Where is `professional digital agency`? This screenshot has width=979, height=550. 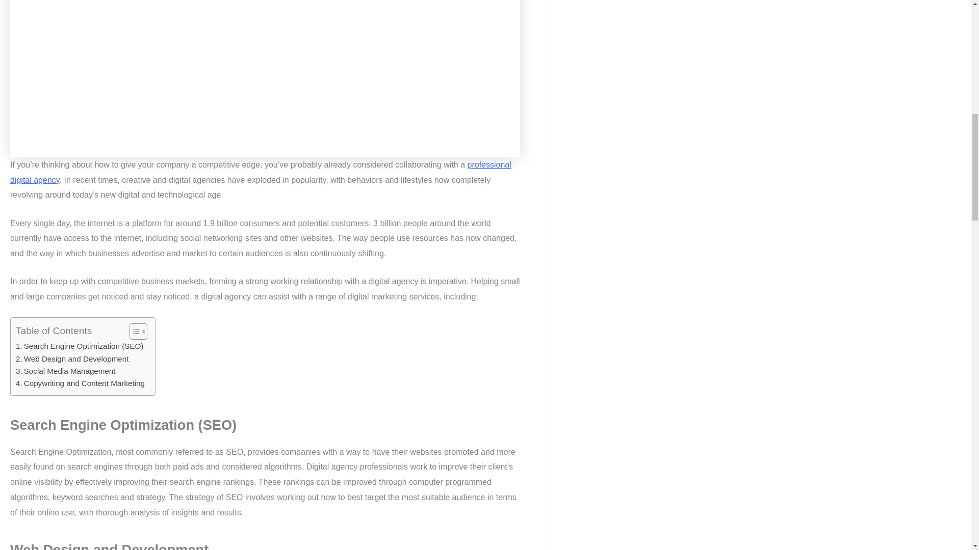
professional digital agency is located at coordinates (260, 172).